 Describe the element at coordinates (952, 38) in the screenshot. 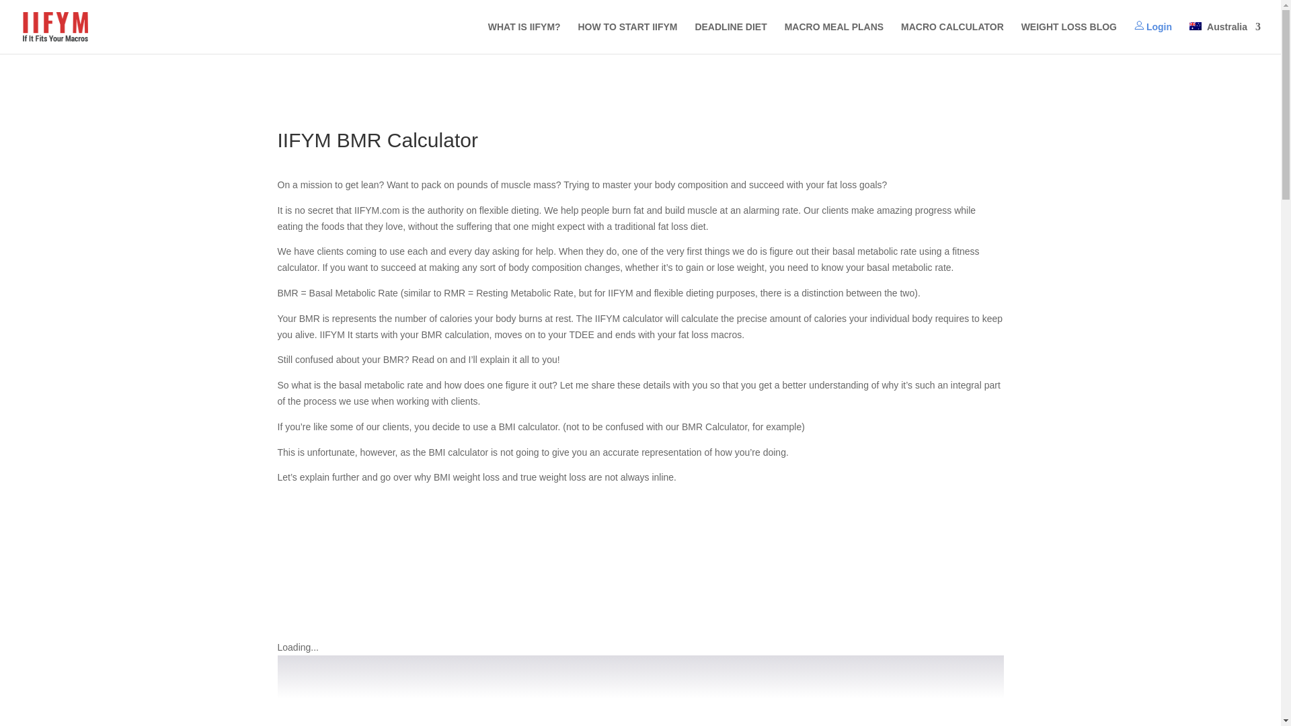

I see `MACRO CALCULATOR` at that location.